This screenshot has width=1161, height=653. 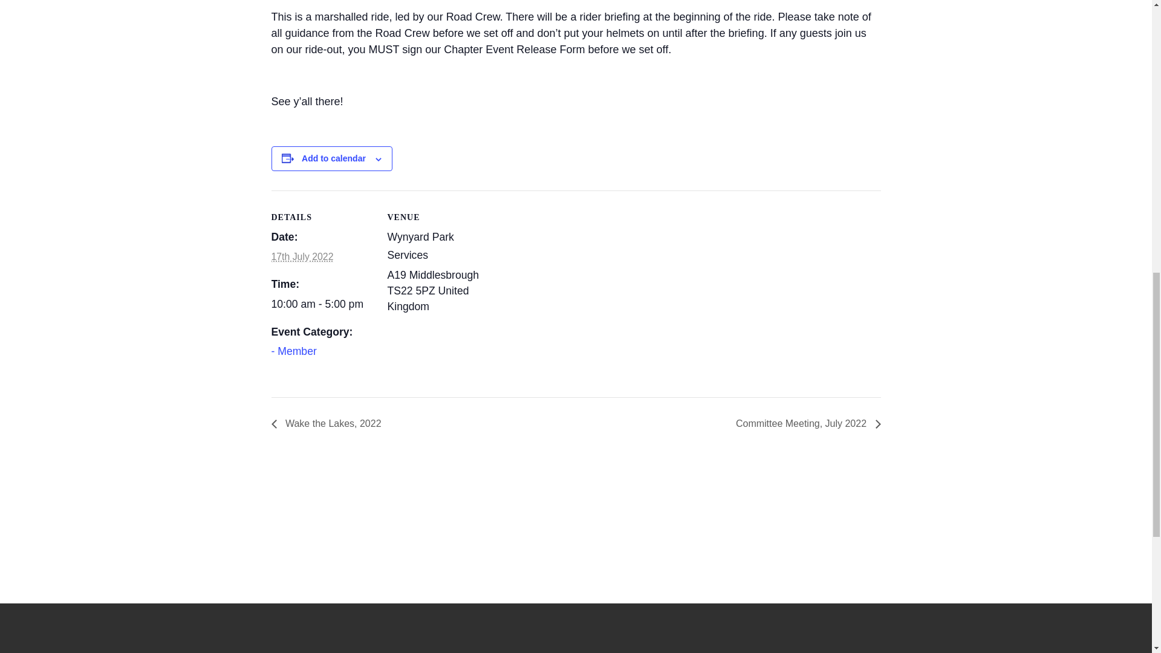 What do you see at coordinates (302, 256) in the screenshot?
I see `2022-07-17` at bounding box center [302, 256].